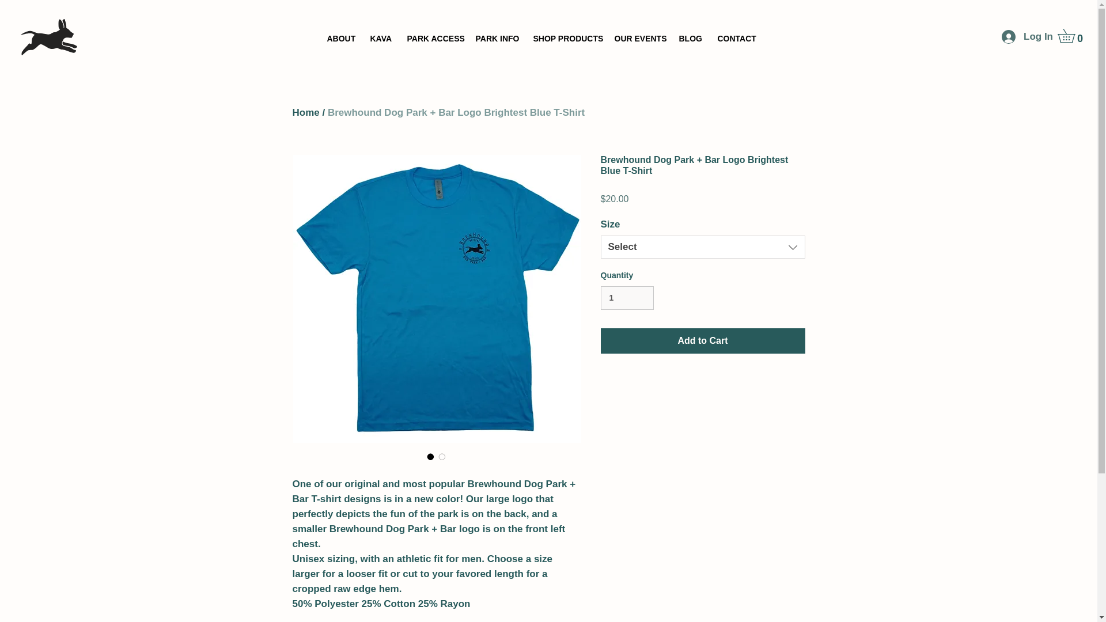 Image resolution: width=1106 pixels, height=622 pixels. I want to click on ABOUT, so click(340, 39).